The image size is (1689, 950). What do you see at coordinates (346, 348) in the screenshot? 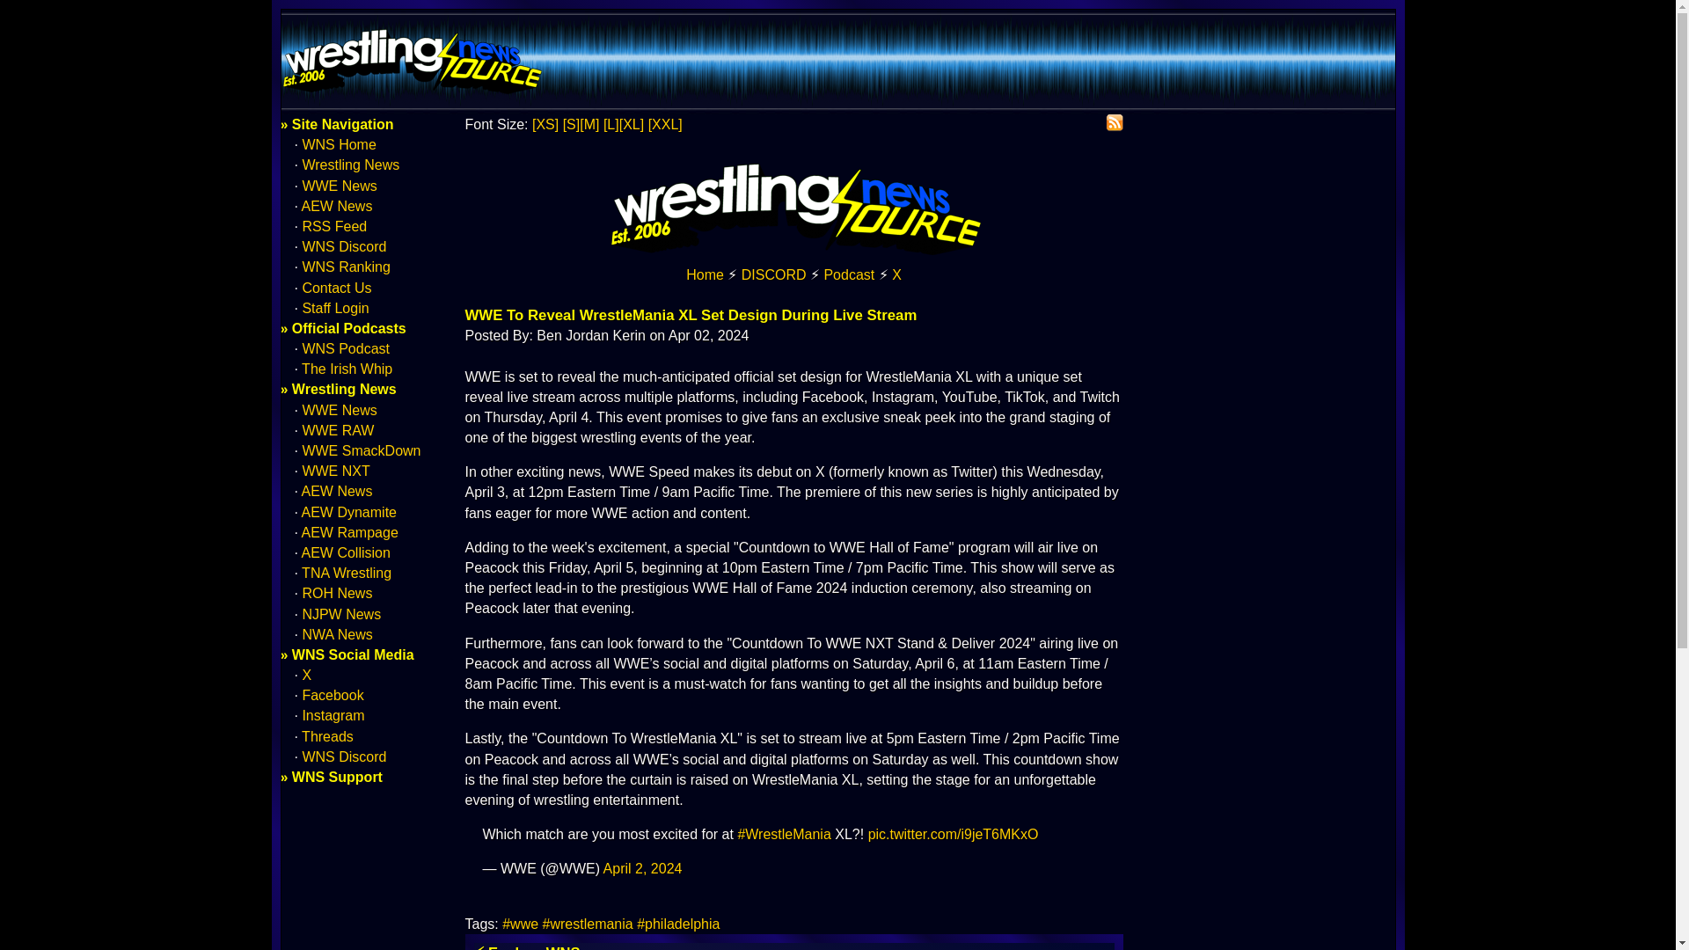
I see `WNS Podcast` at bounding box center [346, 348].